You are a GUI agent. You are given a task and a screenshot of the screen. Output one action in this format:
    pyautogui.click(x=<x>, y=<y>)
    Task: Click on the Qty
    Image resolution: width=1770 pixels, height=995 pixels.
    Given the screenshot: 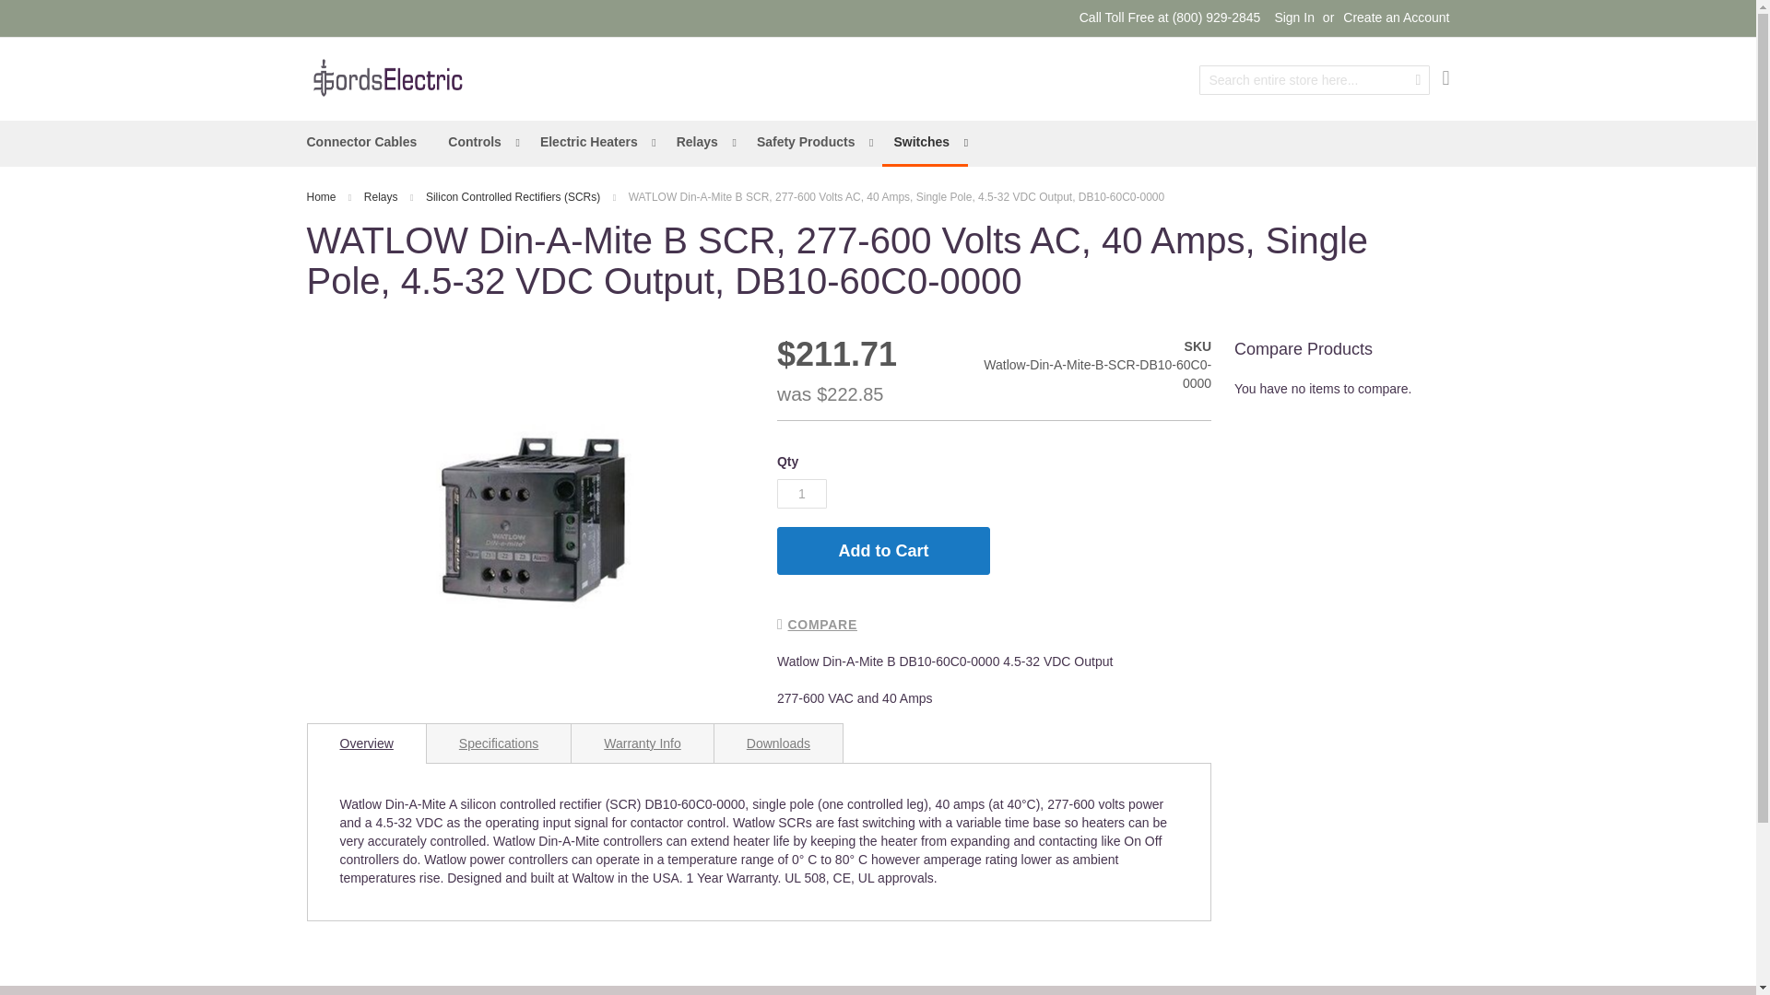 What is the action you would take?
    pyautogui.click(x=801, y=493)
    